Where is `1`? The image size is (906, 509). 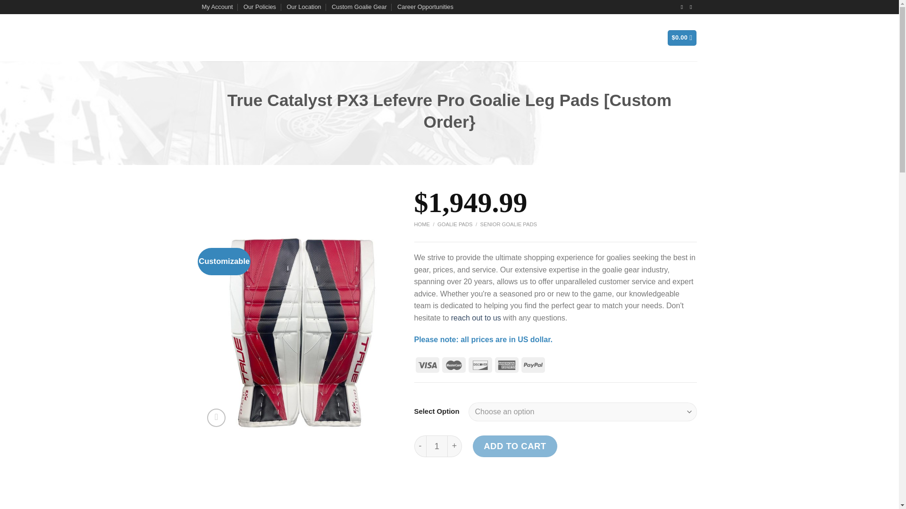
1 is located at coordinates (436, 446).